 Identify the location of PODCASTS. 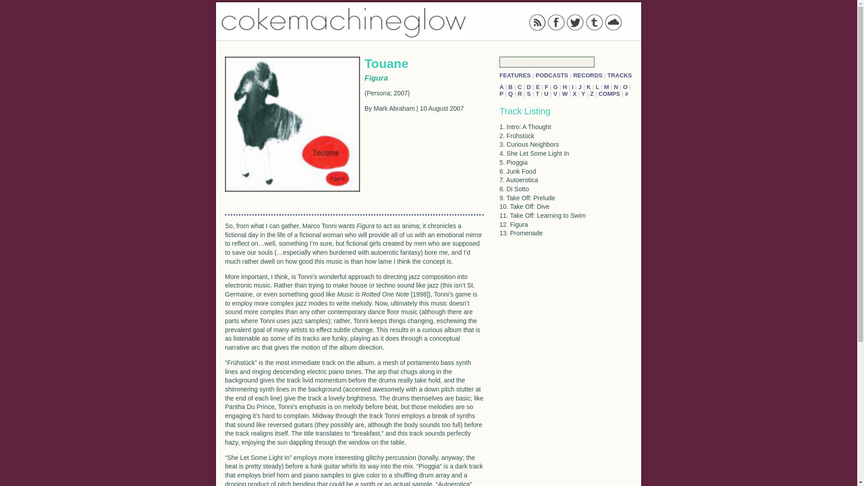
(552, 75).